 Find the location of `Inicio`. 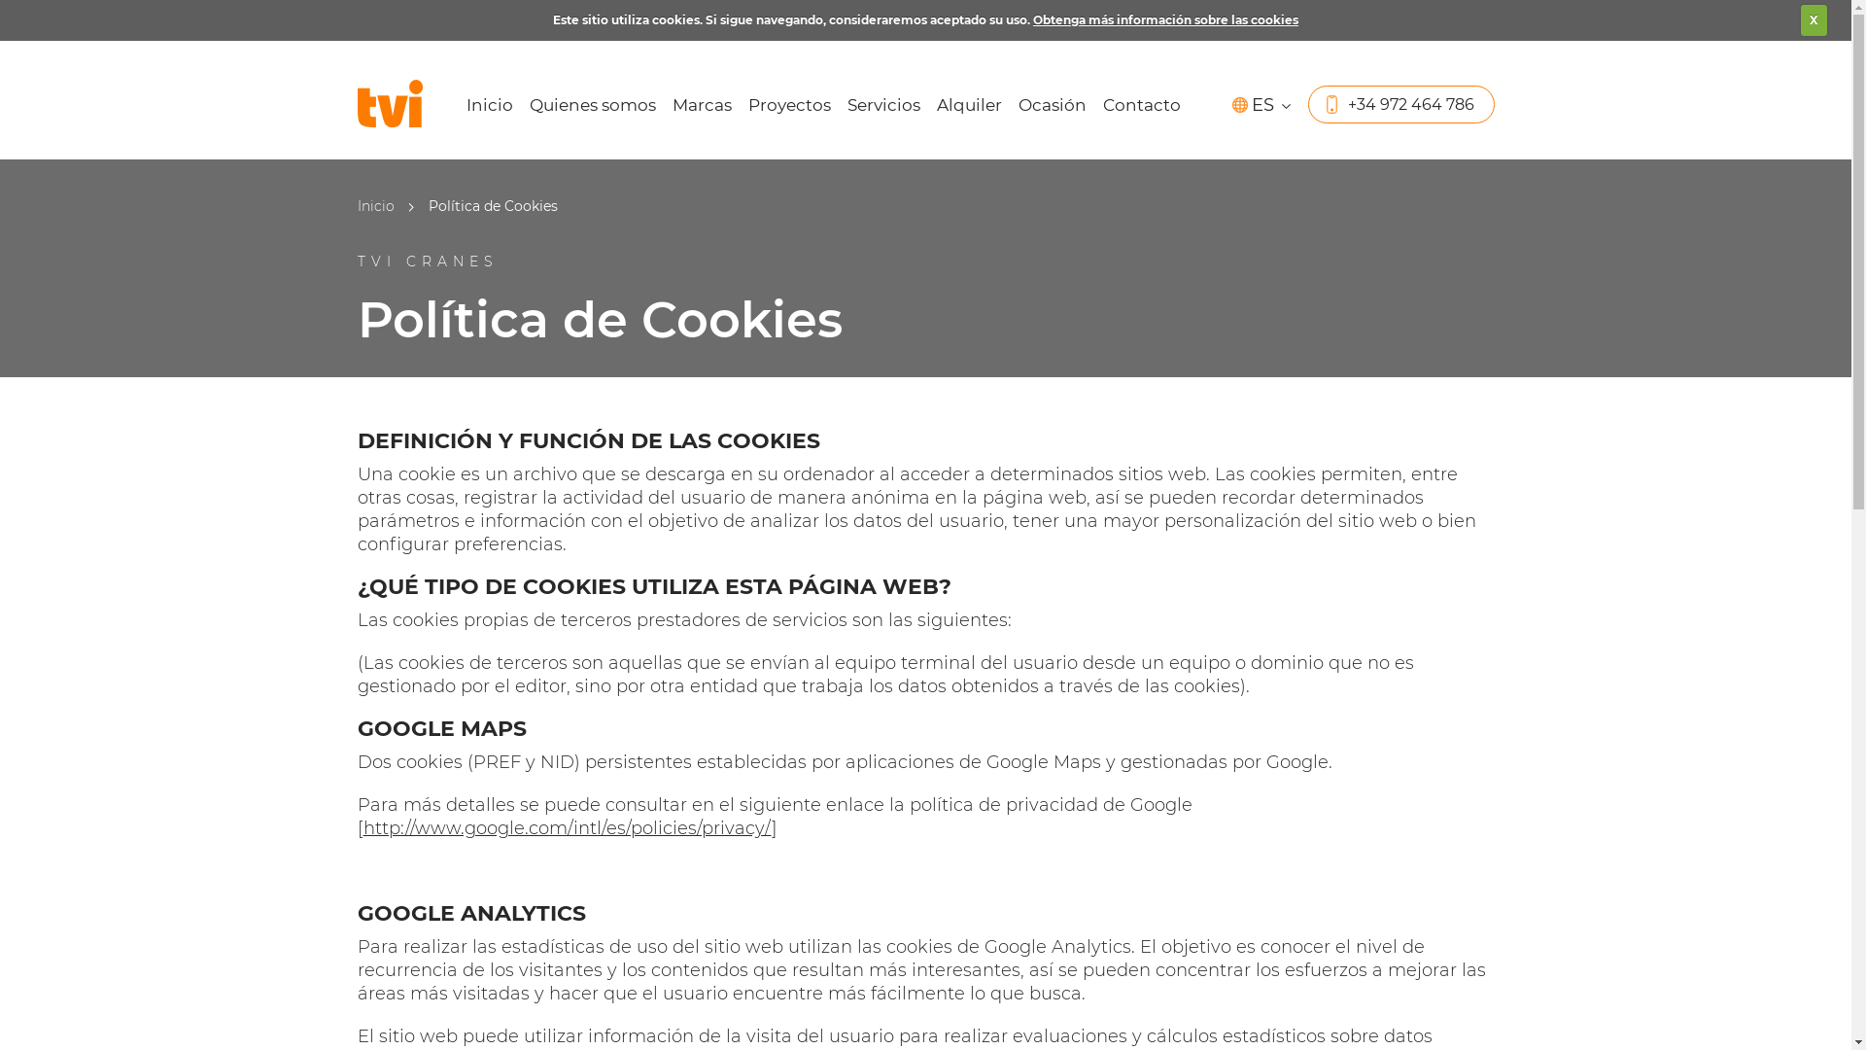

Inicio is located at coordinates (376, 206).